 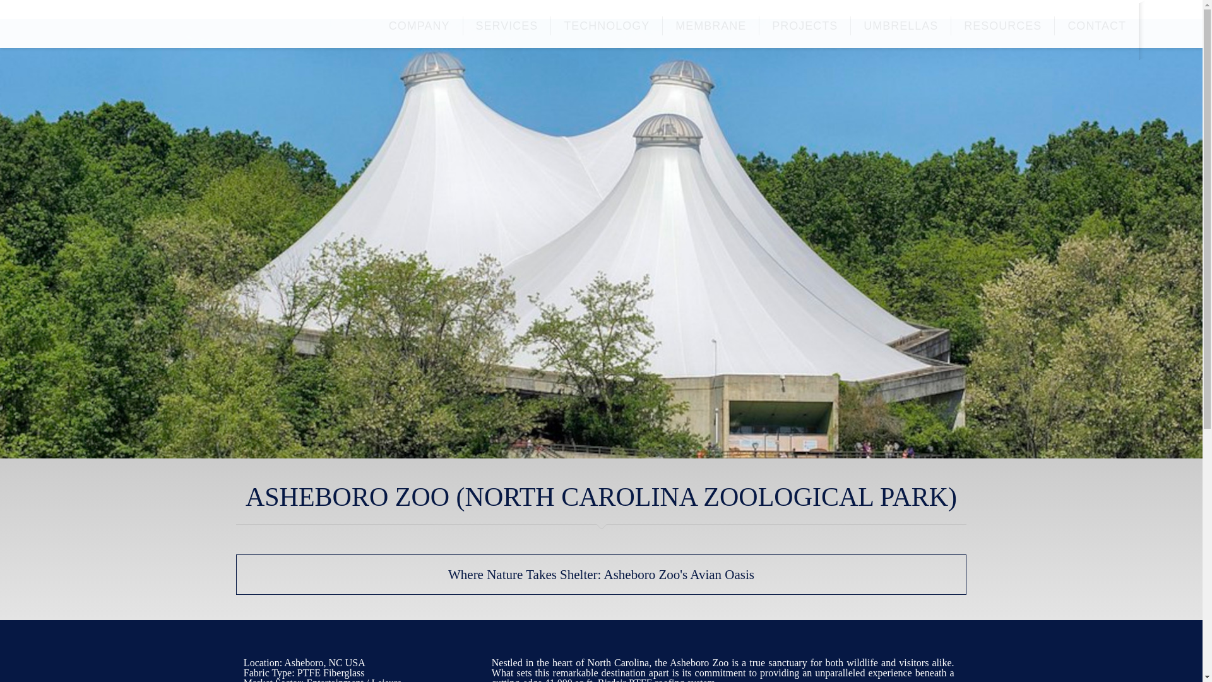 What do you see at coordinates (805, 25) in the screenshot?
I see `PROJECTS` at bounding box center [805, 25].